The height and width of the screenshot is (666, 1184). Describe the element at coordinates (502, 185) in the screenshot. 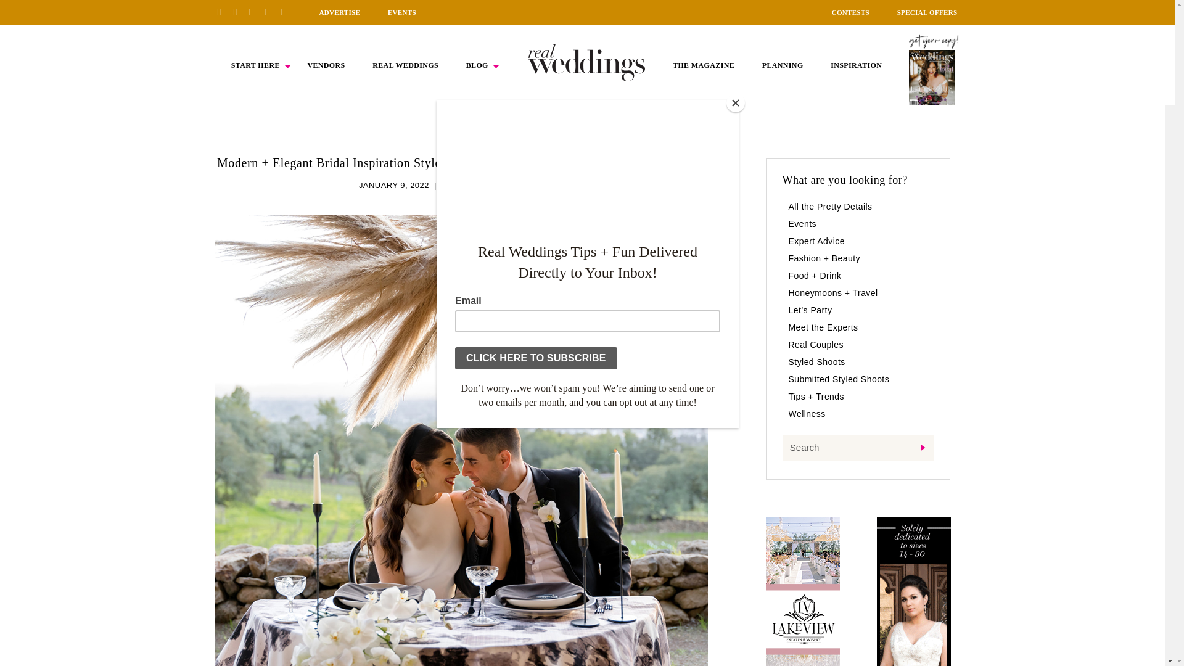

I see `SUBMITTED STYLED SHOOTS` at that location.